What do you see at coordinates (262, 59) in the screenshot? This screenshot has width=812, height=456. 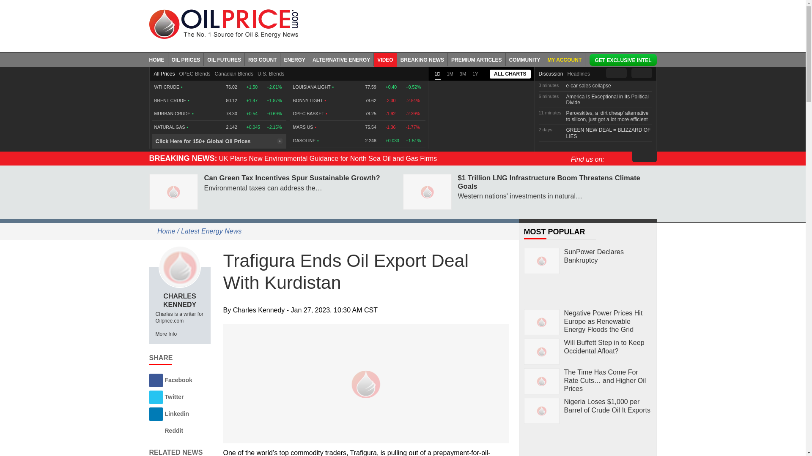 I see `RIG COUNT` at bounding box center [262, 59].